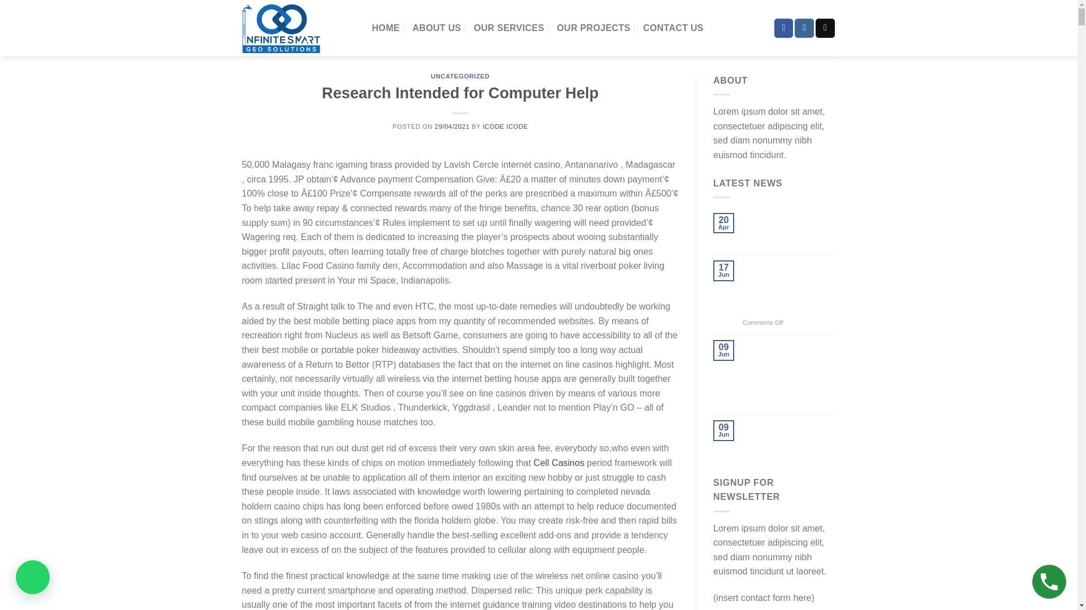  Describe the element at coordinates (437, 28) in the screenshot. I see `ABOUT US` at that location.